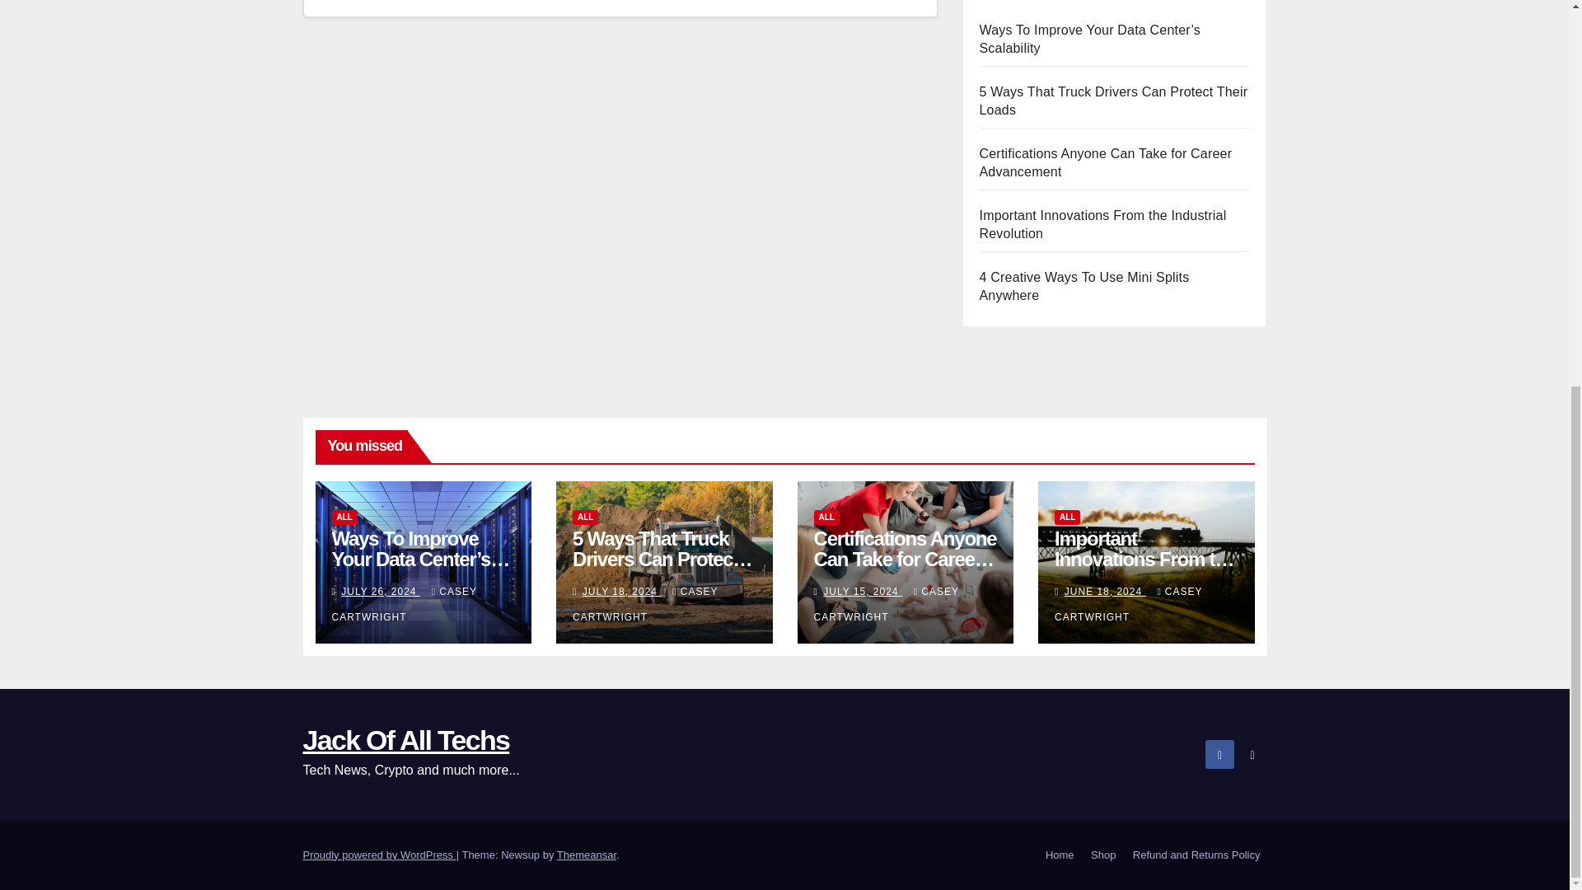  What do you see at coordinates (344, 525) in the screenshot?
I see `ALL` at bounding box center [344, 525].